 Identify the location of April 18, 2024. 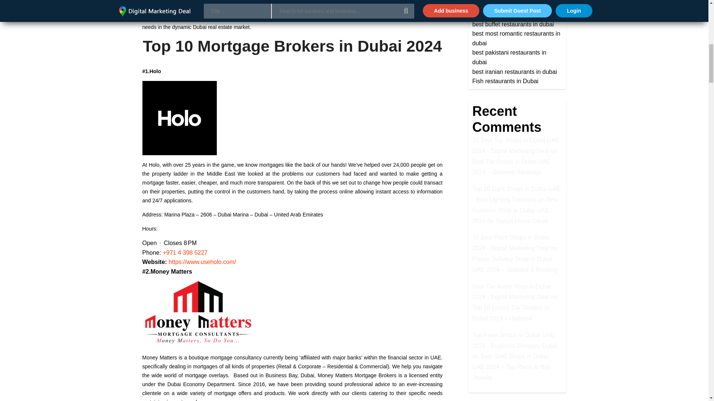
(202, 1).